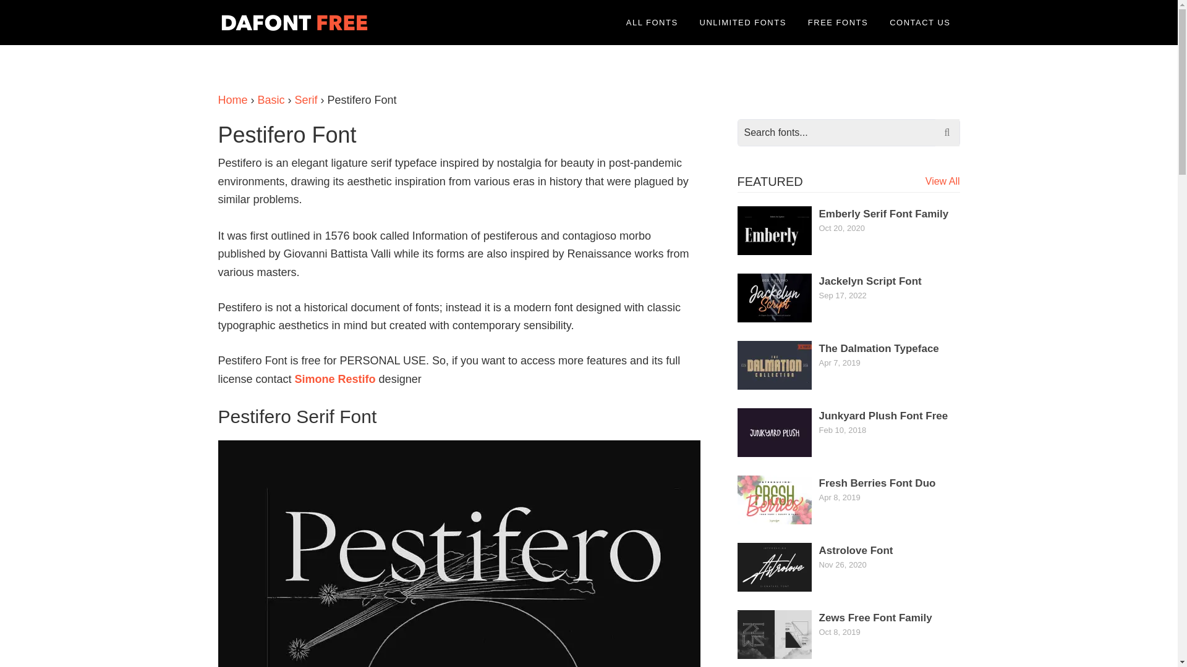 Image resolution: width=1187 pixels, height=667 pixels. I want to click on Home, so click(232, 100).